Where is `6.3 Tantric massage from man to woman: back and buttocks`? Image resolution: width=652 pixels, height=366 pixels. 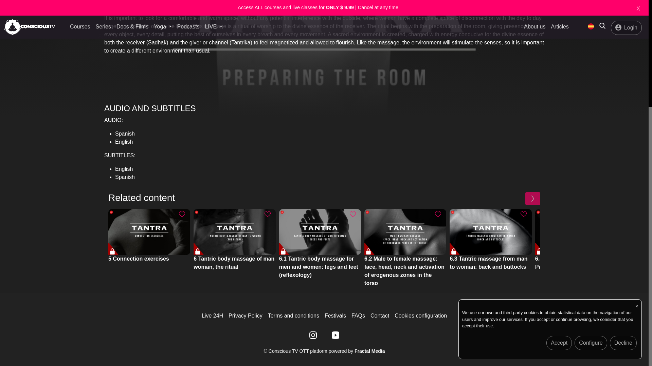 6.3 Tantric massage from man to woman: back and buttocks is located at coordinates (490, 232).